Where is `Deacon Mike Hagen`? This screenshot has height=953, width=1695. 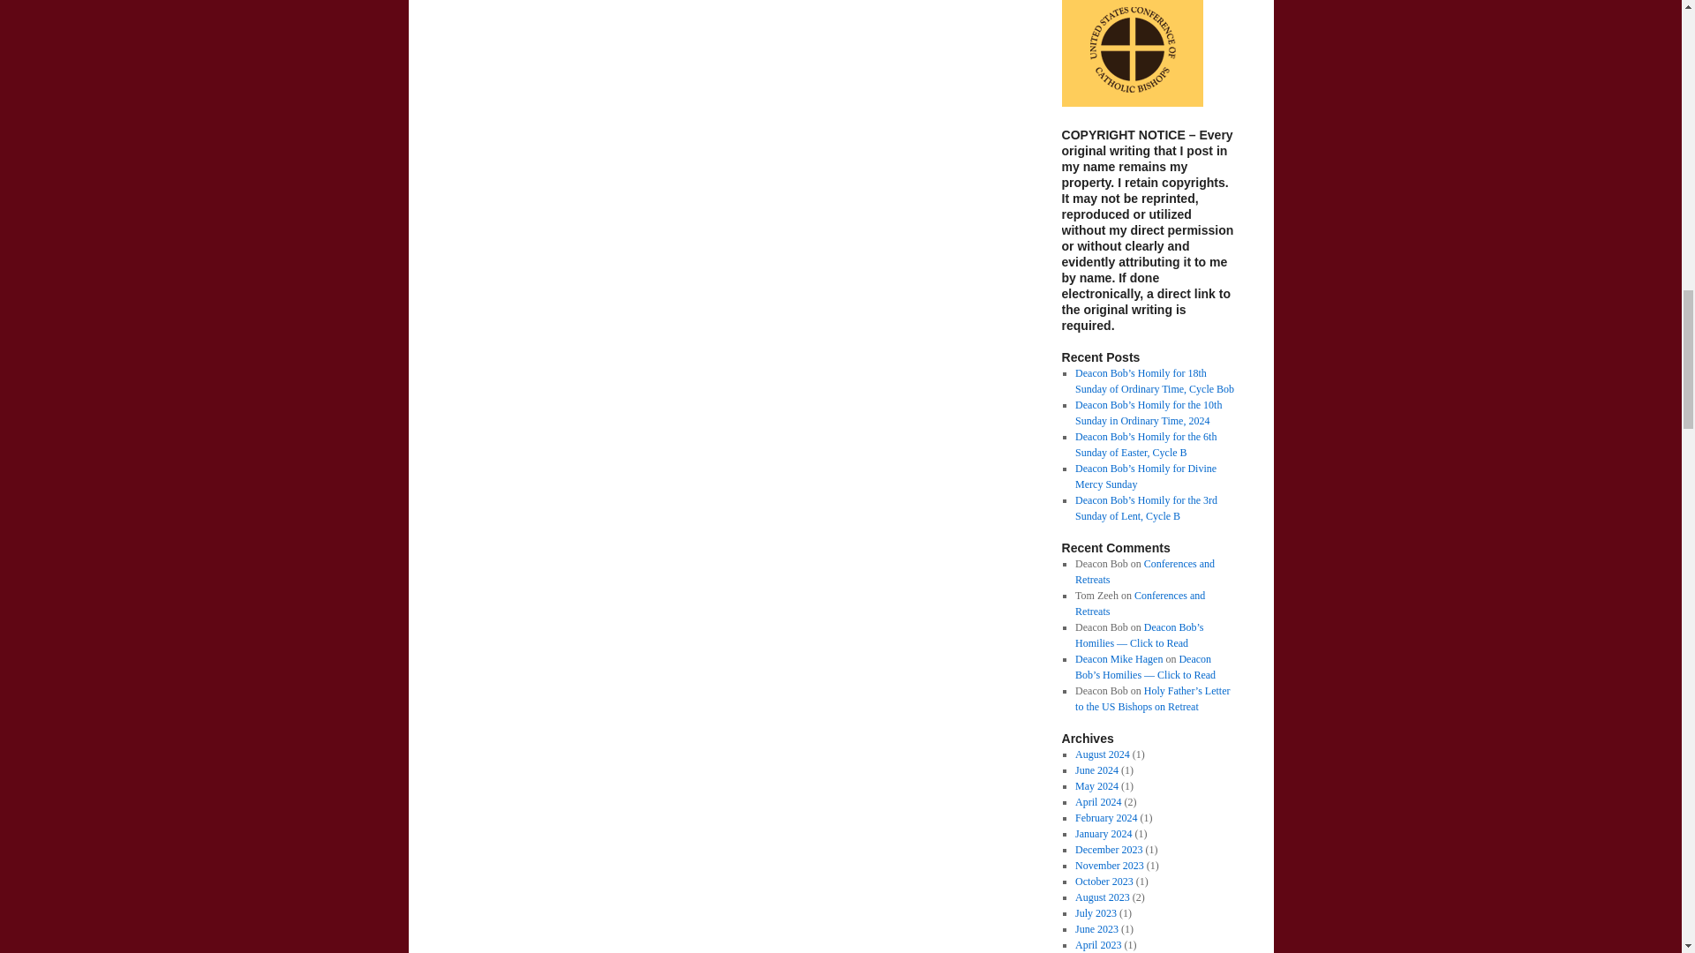
Deacon Mike Hagen is located at coordinates (1119, 658).